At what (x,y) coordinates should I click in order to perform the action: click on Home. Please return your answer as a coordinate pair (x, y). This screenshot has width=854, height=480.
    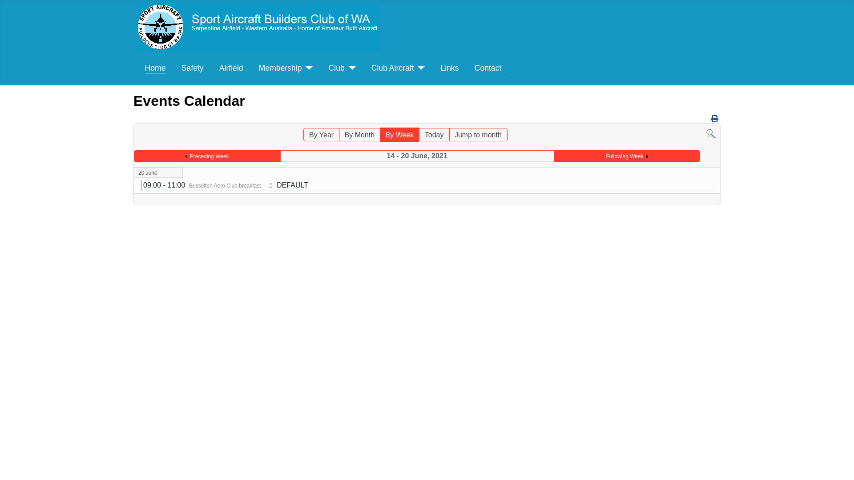
    Looking at the image, I should click on (156, 68).